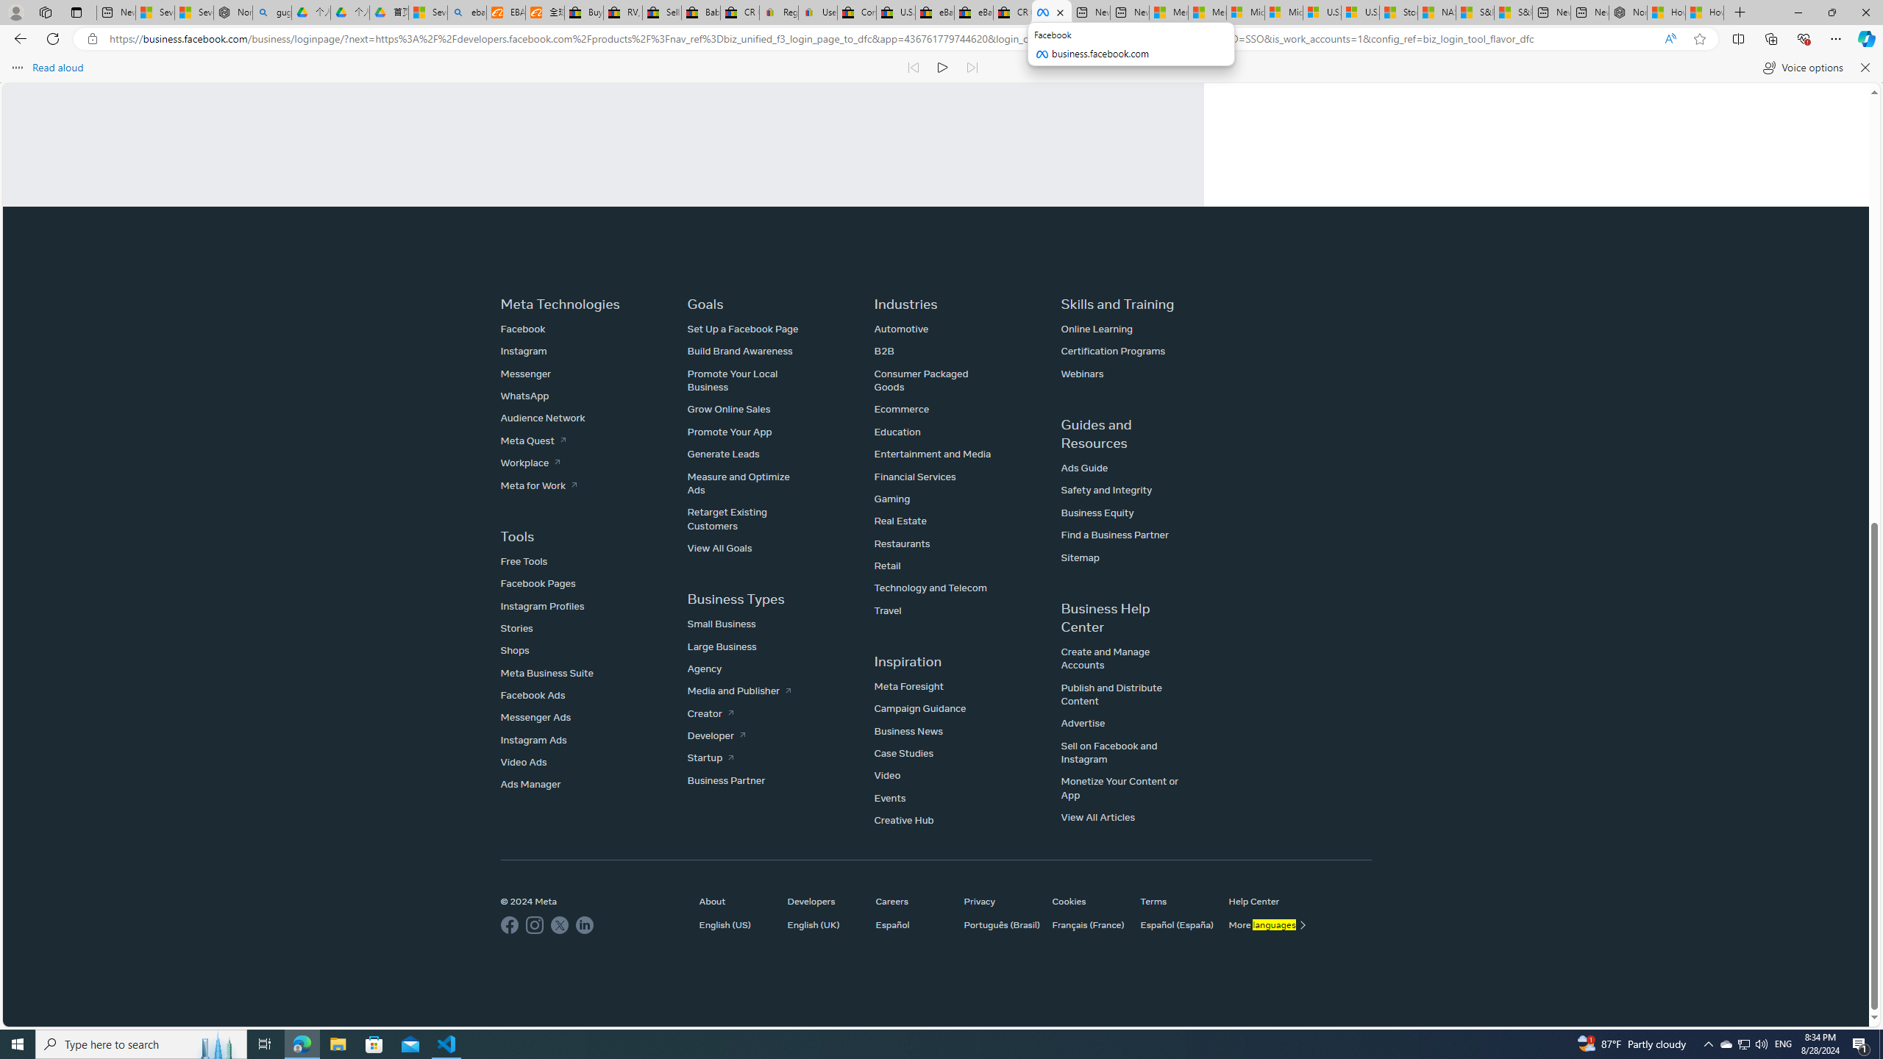 Image resolution: width=1883 pixels, height=1059 pixels. I want to click on About, so click(735, 901).